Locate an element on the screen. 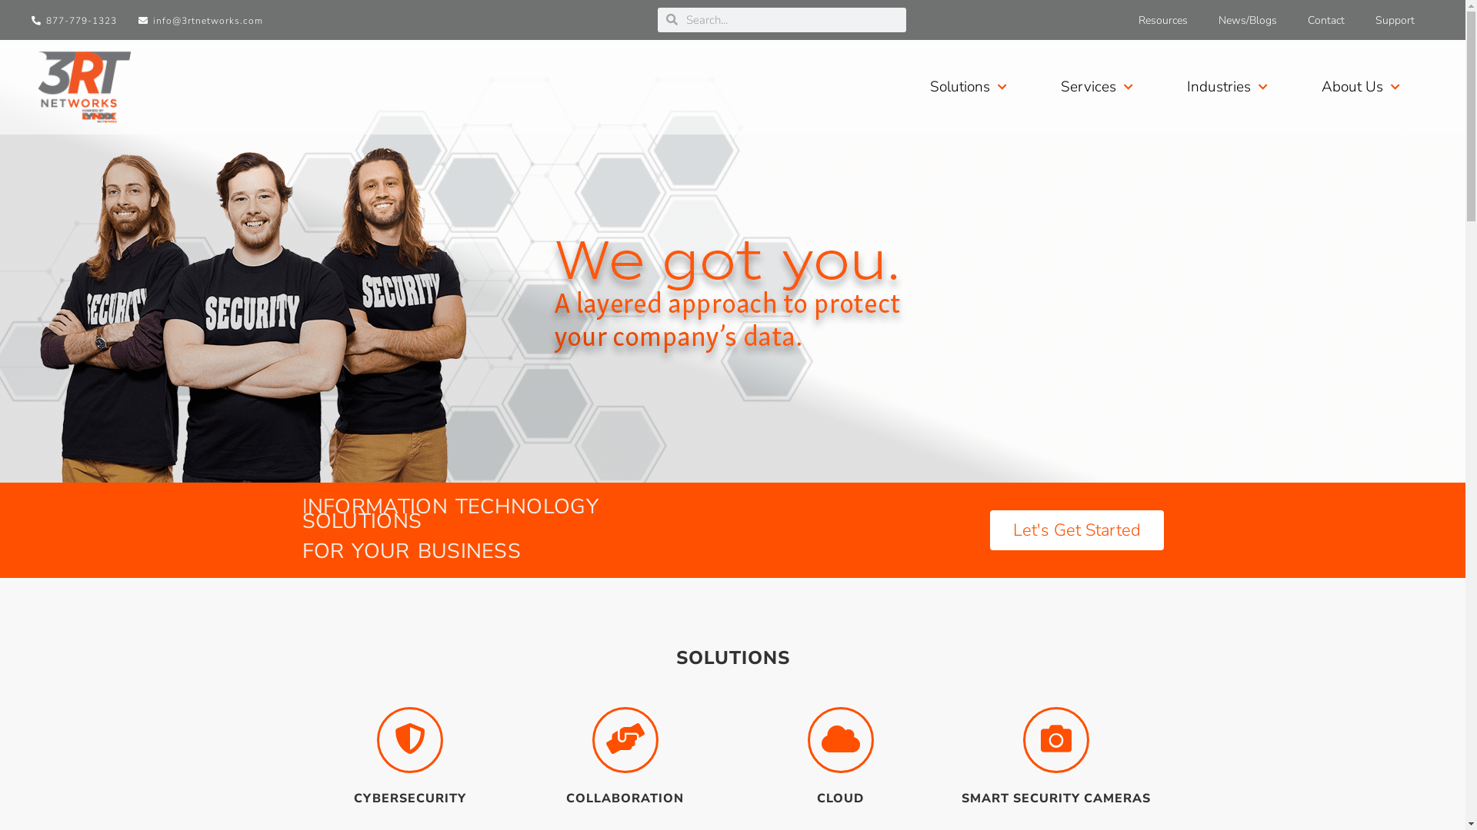 This screenshot has width=1477, height=830. 877-779-1323 is located at coordinates (74, 21).